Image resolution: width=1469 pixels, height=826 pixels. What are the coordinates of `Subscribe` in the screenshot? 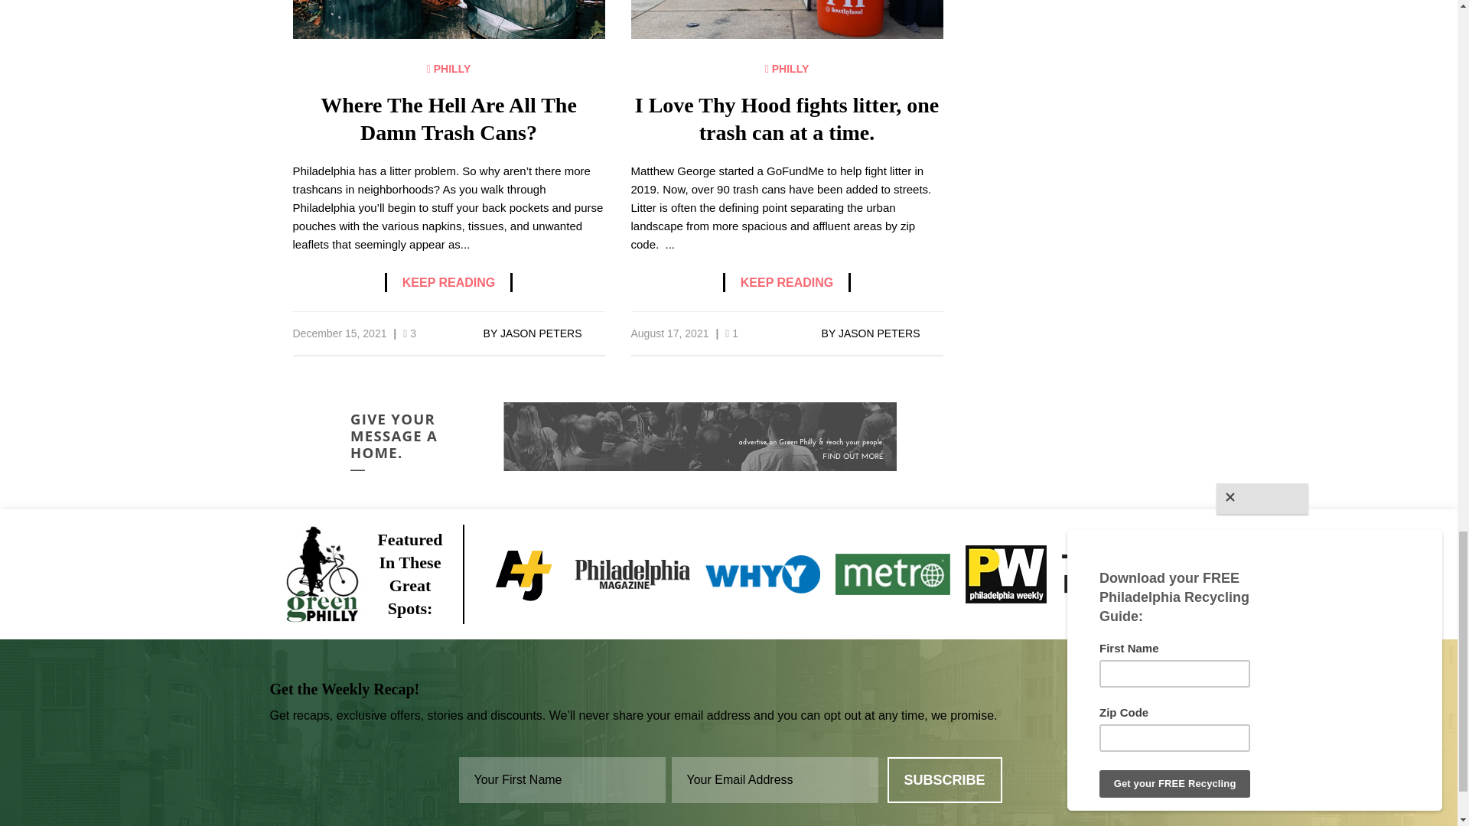 It's located at (944, 780).